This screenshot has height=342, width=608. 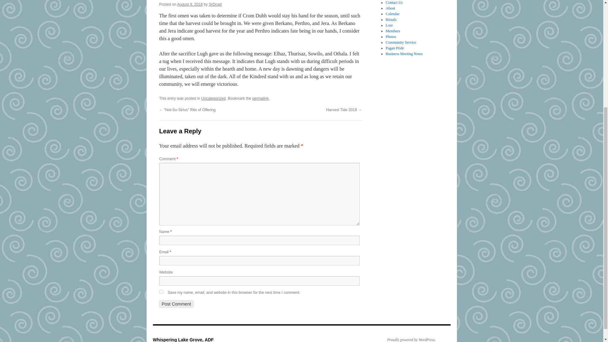 What do you see at coordinates (404, 54) in the screenshot?
I see `Business Meeting Notes` at bounding box center [404, 54].